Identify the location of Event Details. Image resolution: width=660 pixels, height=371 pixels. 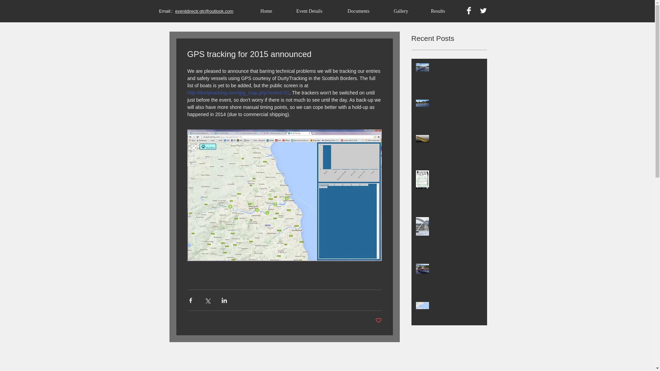
(309, 11).